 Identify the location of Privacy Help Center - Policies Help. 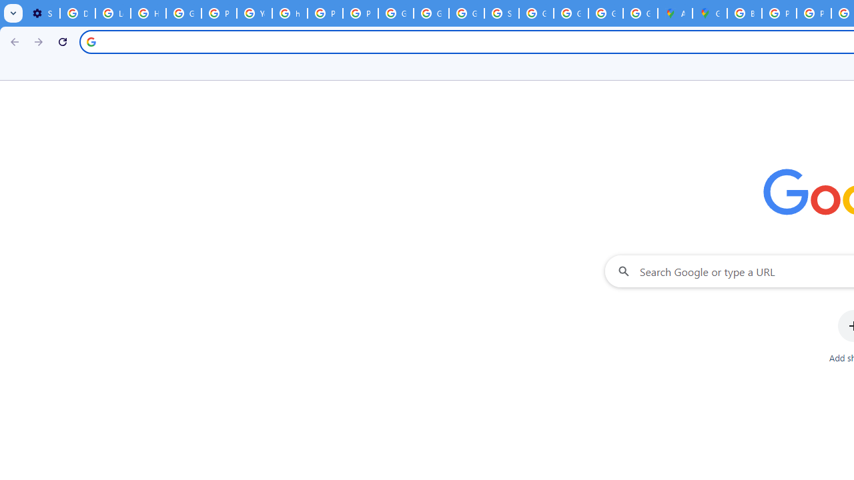
(219, 13).